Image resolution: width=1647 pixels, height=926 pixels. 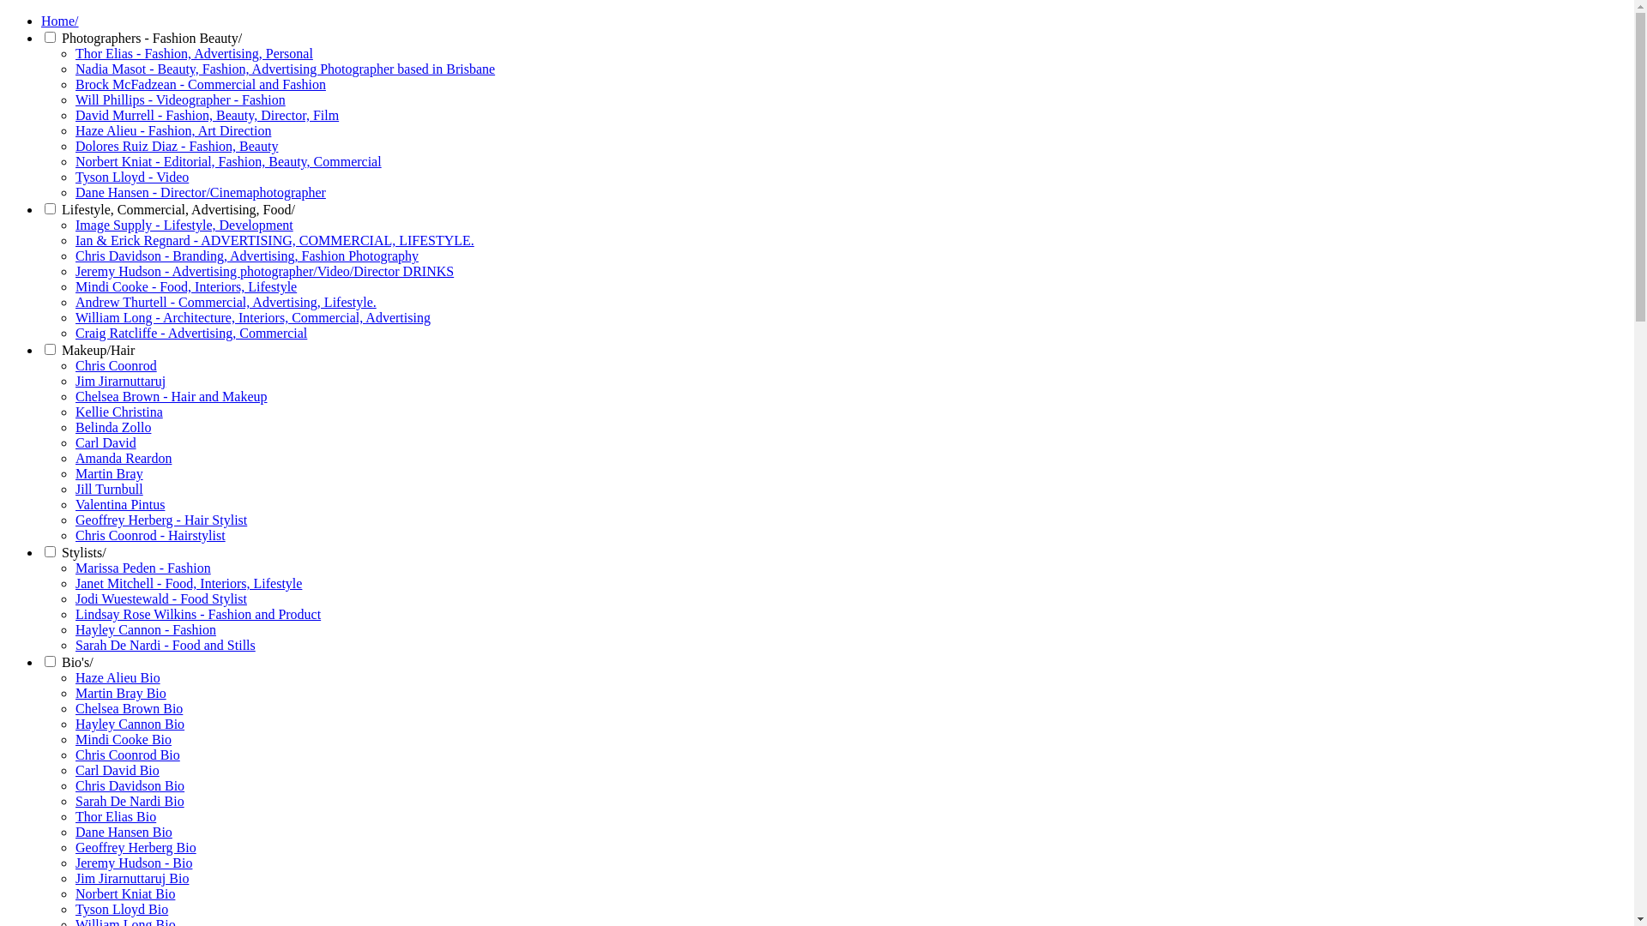 What do you see at coordinates (151, 535) in the screenshot?
I see `Chris Coonrod - Hairstylist` at bounding box center [151, 535].